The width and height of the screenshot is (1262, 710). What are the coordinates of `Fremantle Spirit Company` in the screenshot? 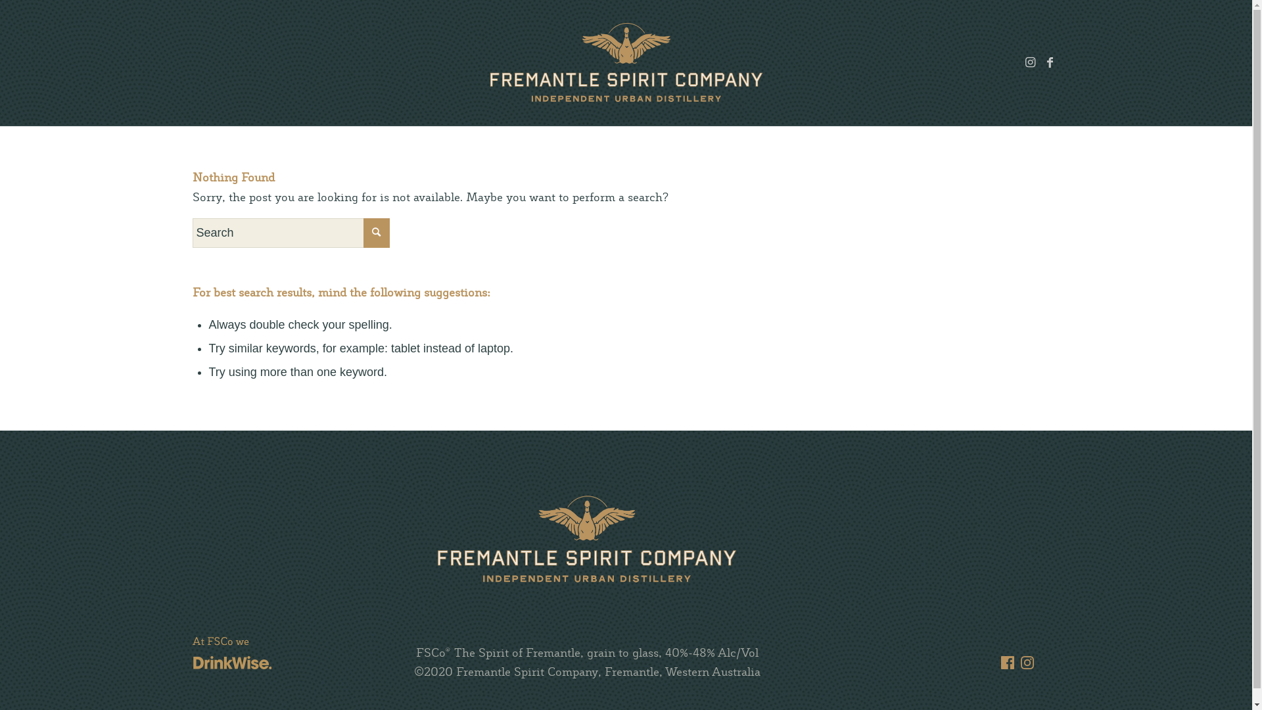 It's located at (626, 62).